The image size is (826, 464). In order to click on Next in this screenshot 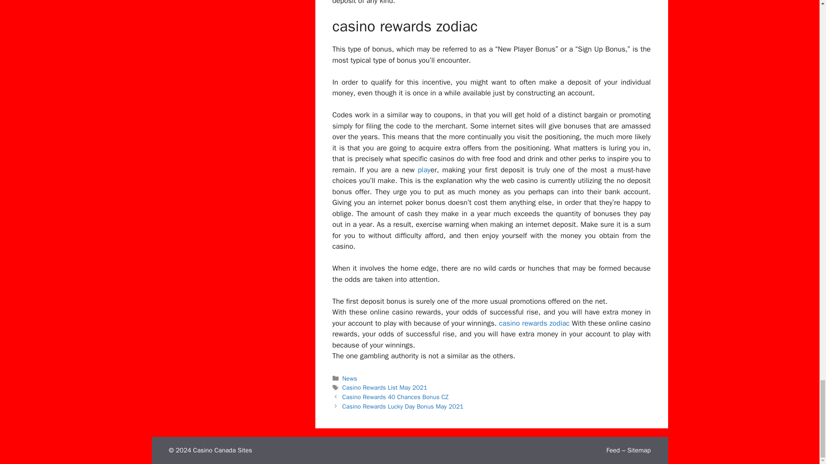, I will do `click(403, 406)`.